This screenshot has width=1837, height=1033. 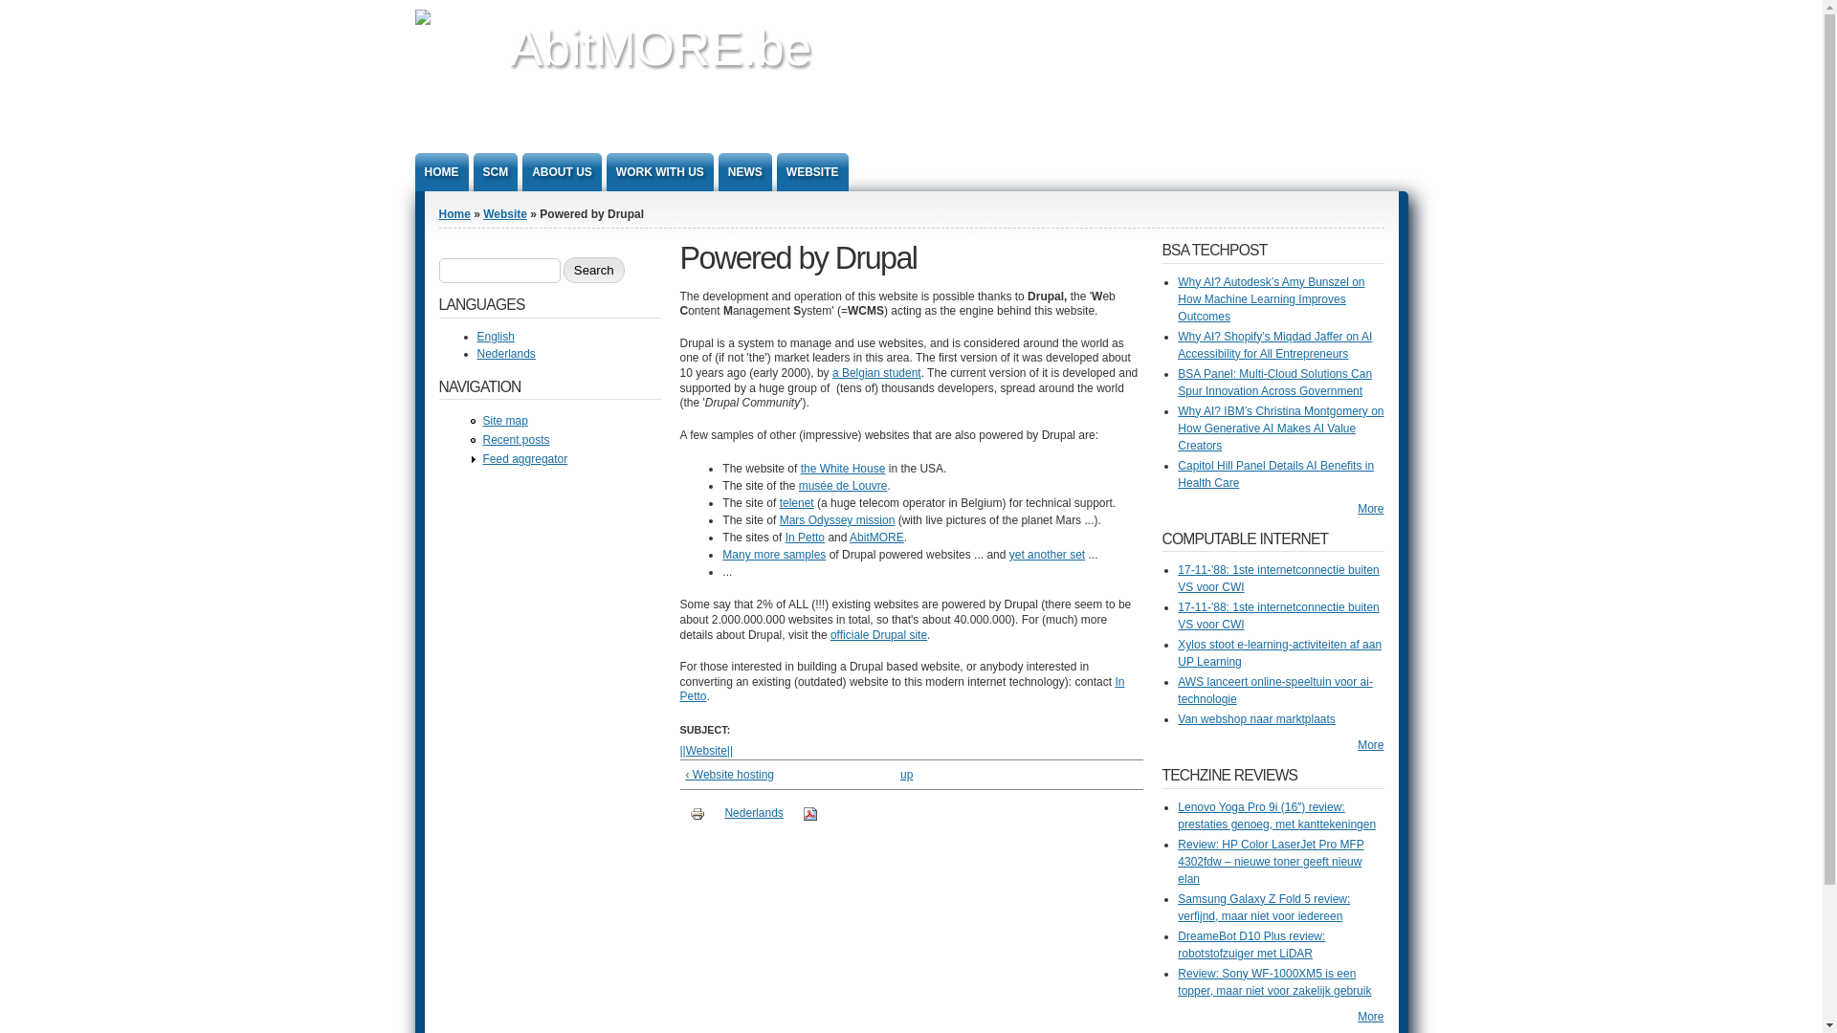 What do you see at coordinates (496, 337) in the screenshot?
I see `English` at bounding box center [496, 337].